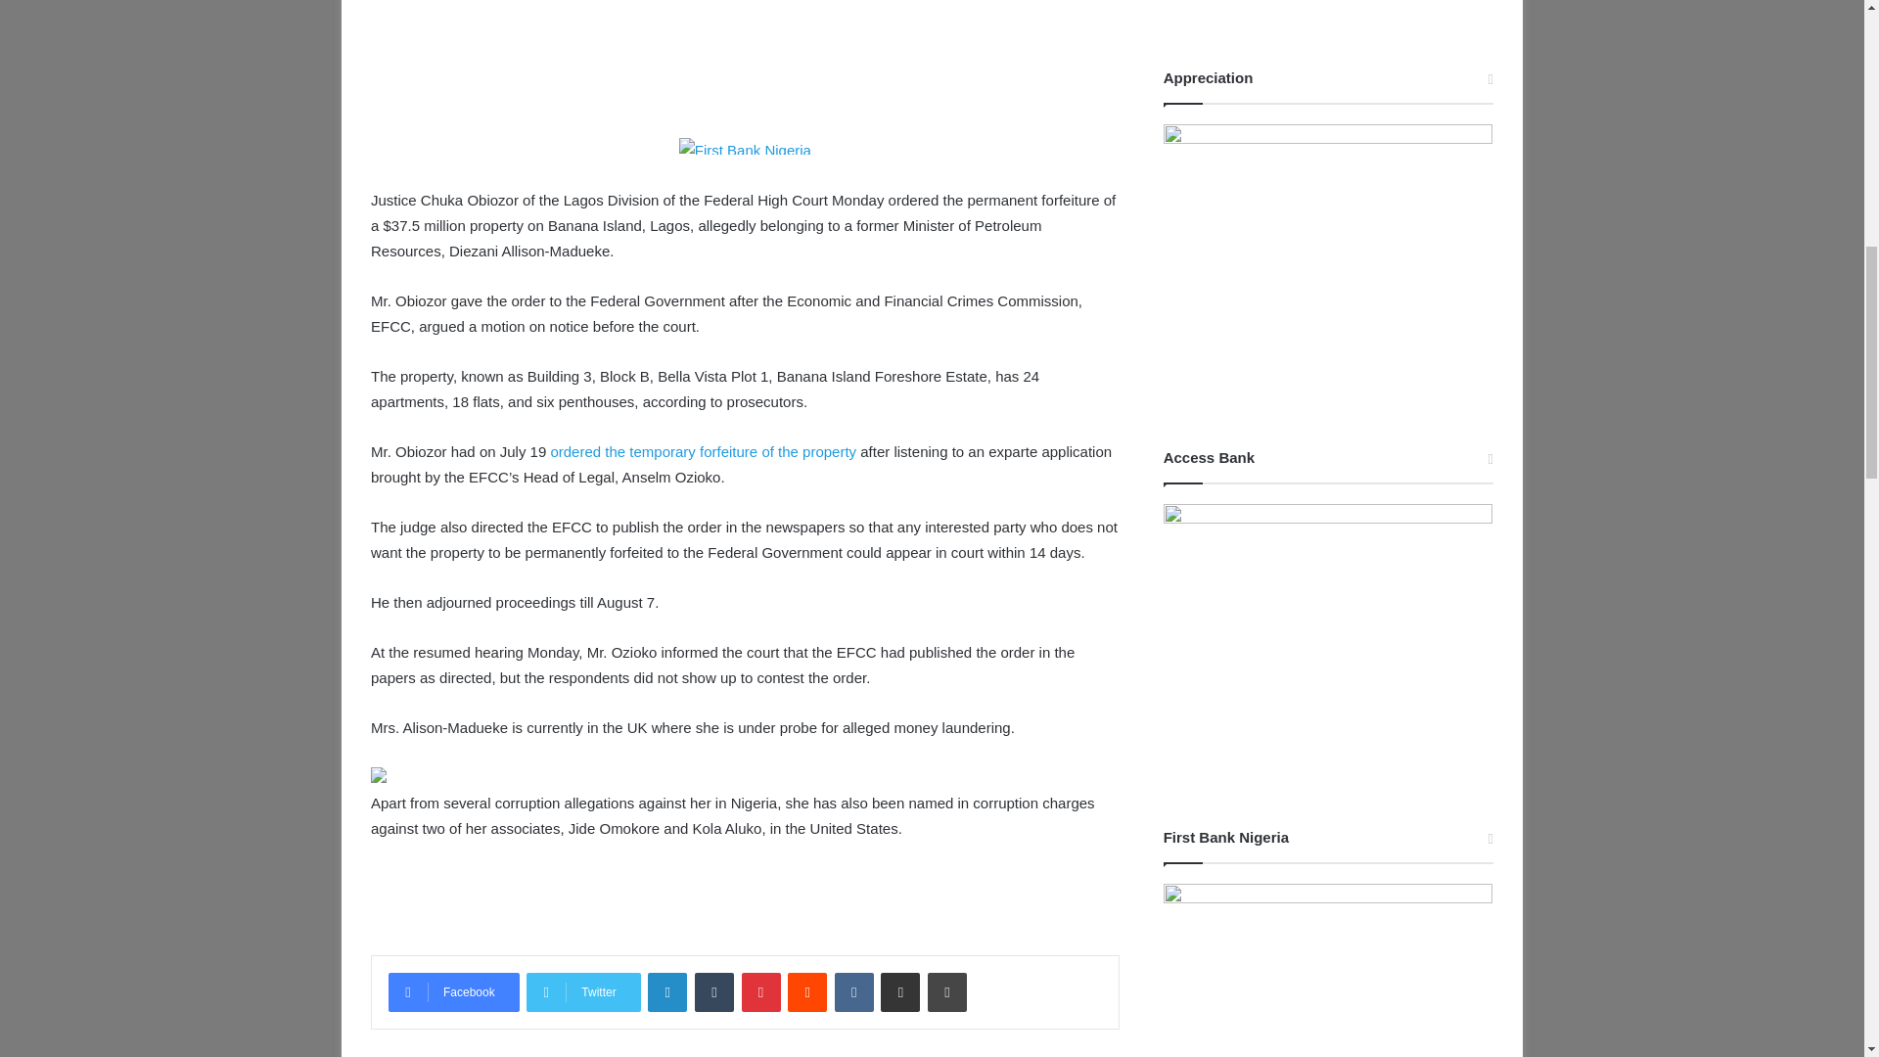  Describe the element at coordinates (667, 991) in the screenshot. I see `LinkedIn` at that location.